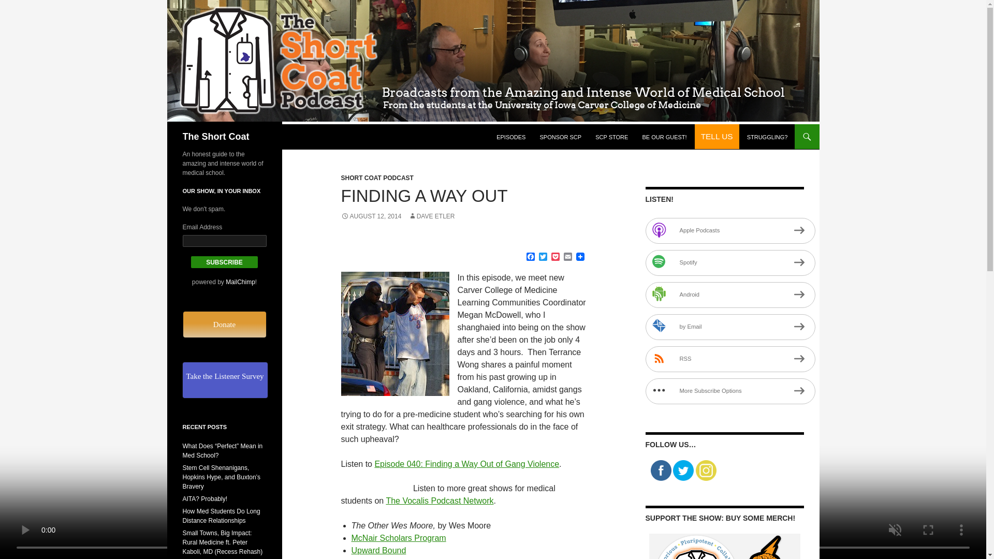  Describe the element at coordinates (730, 391) in the screenshot. I see `More Subscribe Options` at that location.